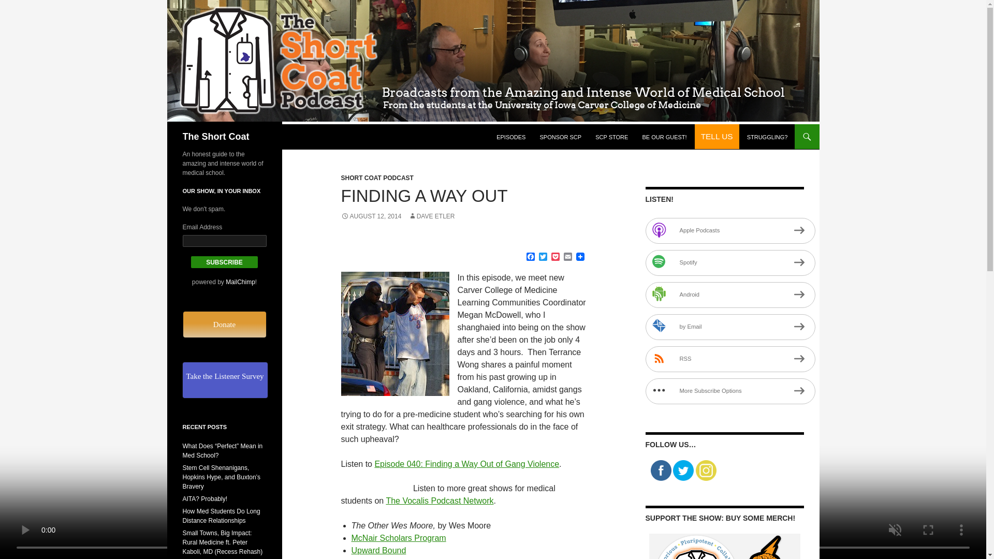  Describe the element at coordinates (730, 391) in the screenshot. I see `More Subscribe Options` at that location.